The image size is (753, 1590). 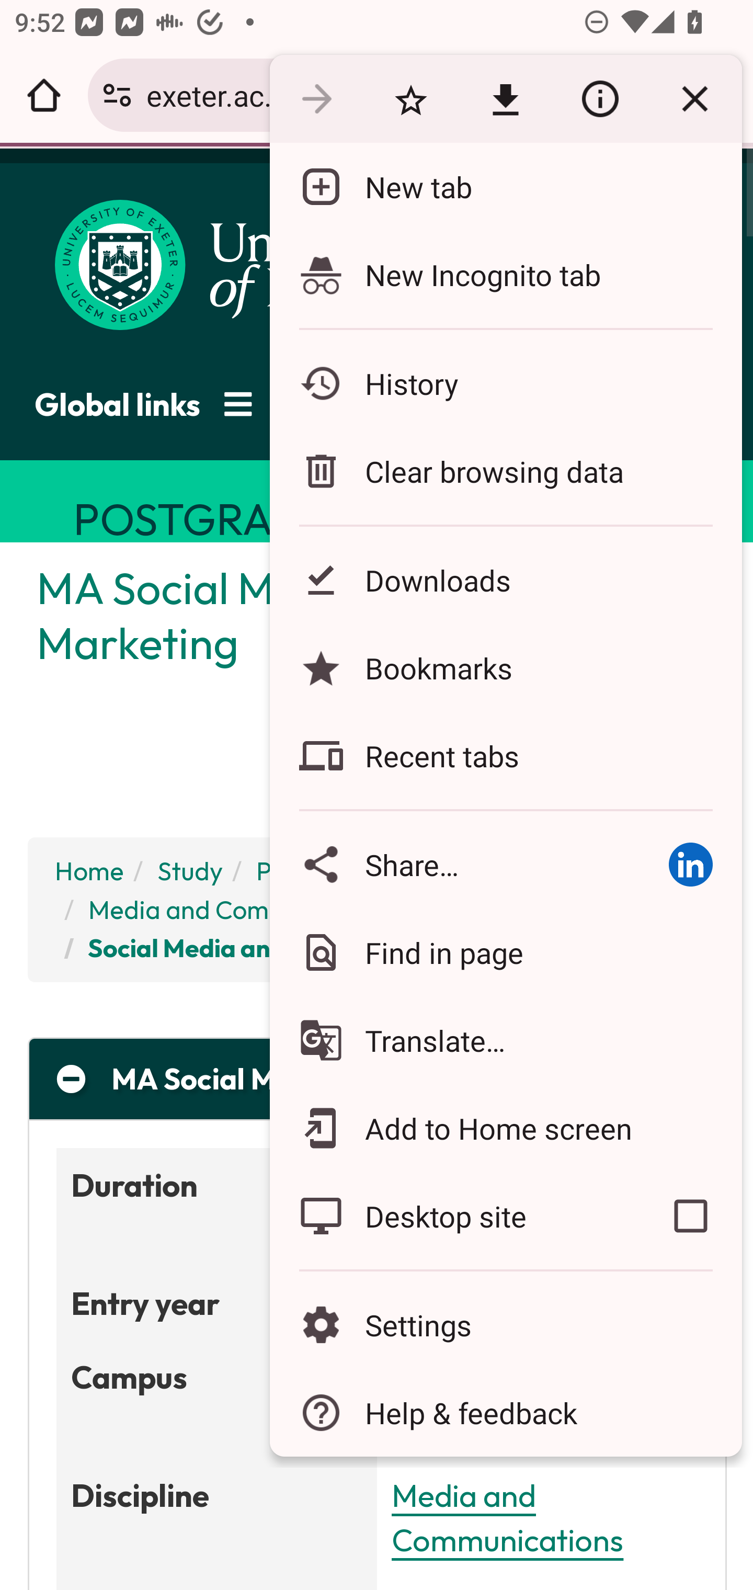 What do you see at coordinates (505, 383) in the screenshot?
I see `History` at bounding box center [505, 383].